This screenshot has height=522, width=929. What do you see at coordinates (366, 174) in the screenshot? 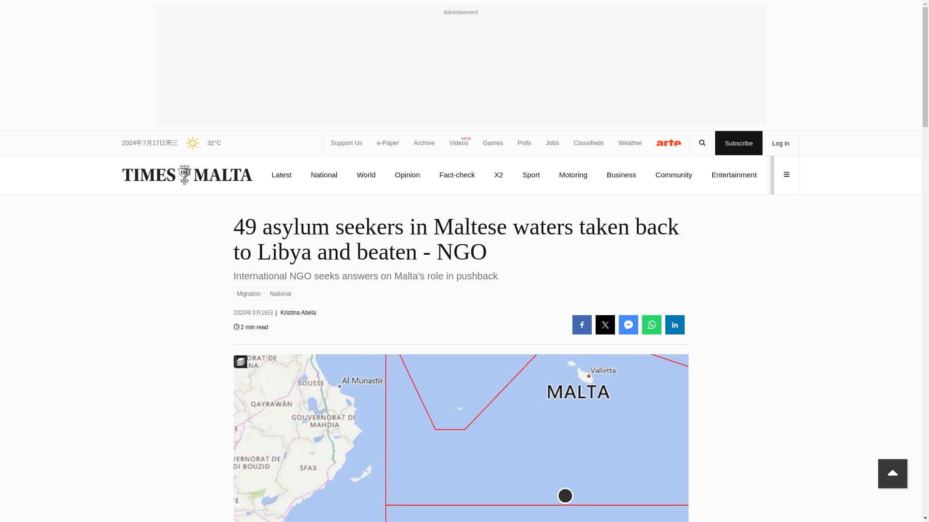
I see `World` at bounding box center [366, 174].